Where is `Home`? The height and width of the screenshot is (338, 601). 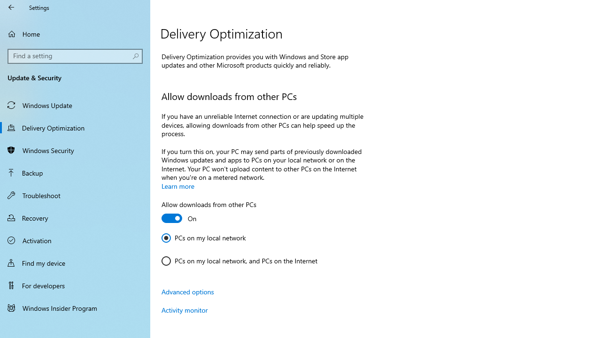 Home is located at coordinates (75, 34).